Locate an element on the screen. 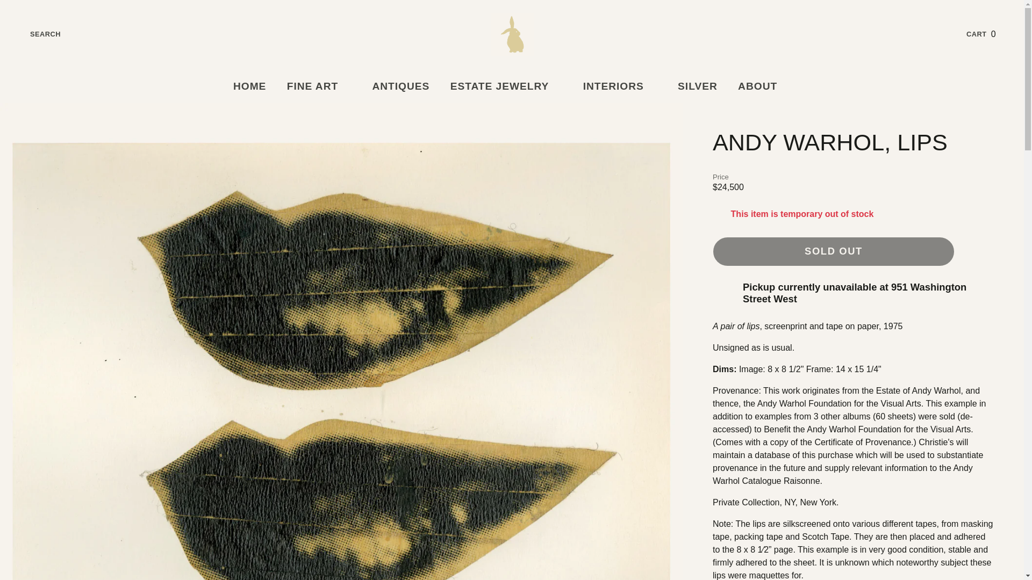 Image resolution: width=1032 pixels, height=580 pixels. INTERIORS is located at coordinates (619, 86).